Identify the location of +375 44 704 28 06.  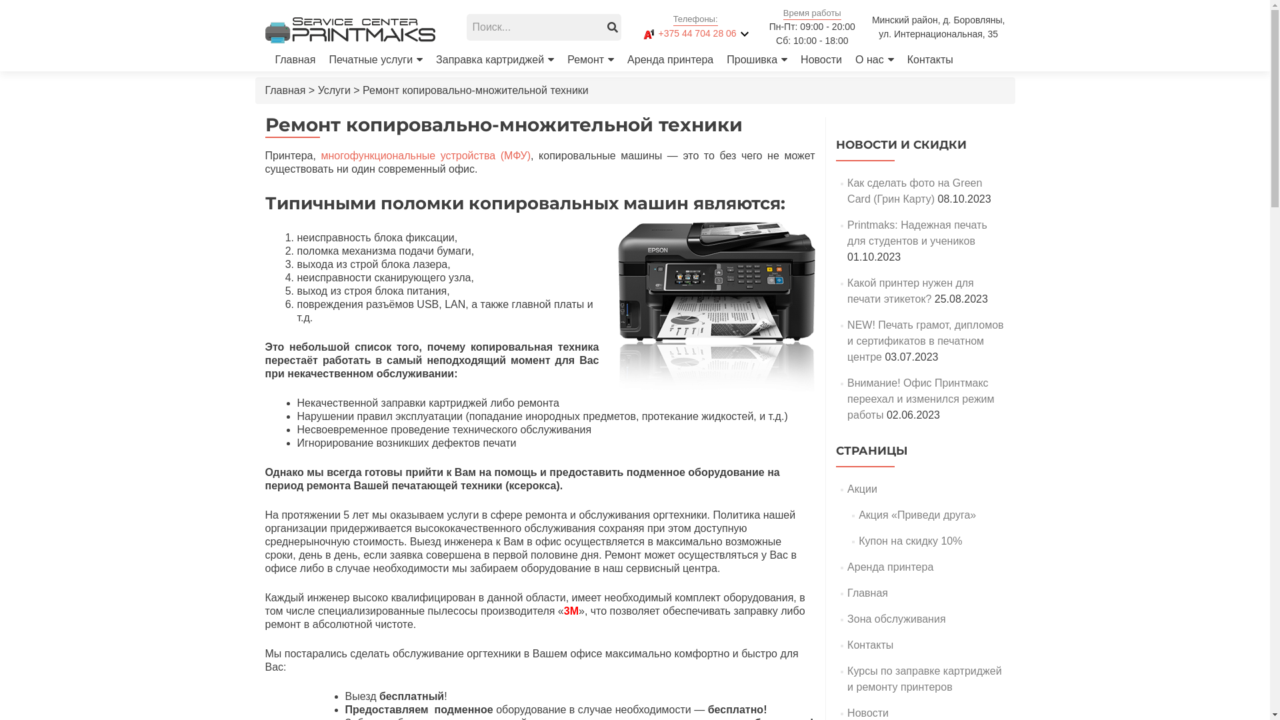
(687, 33).